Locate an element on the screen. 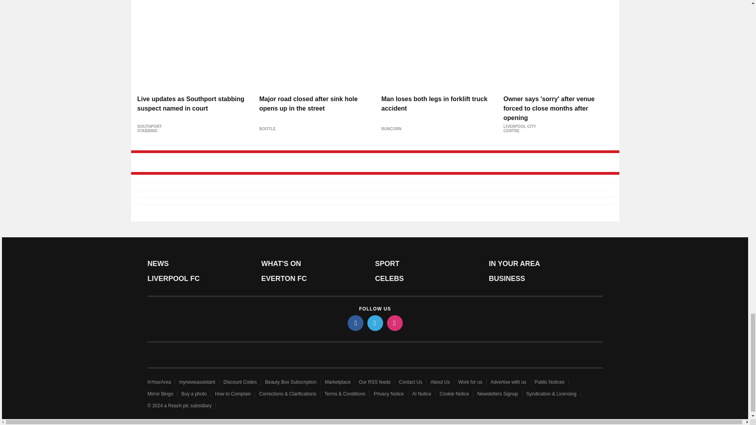  instagram is located at coordinates (394, 323).